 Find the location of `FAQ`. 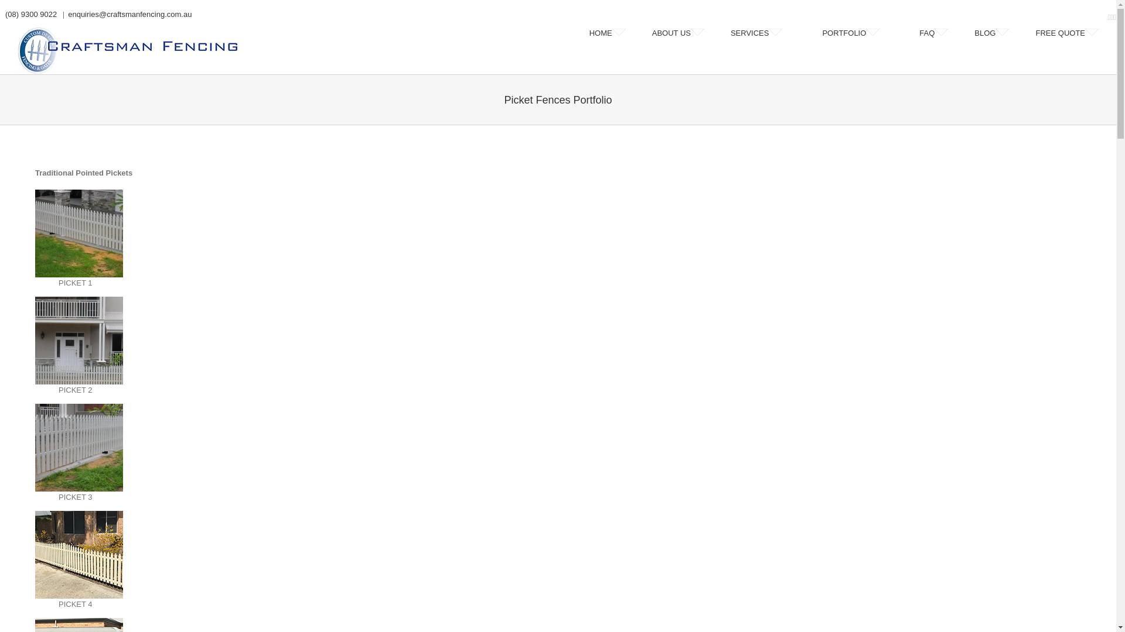

FAQ is located at coordinates (934, 33).